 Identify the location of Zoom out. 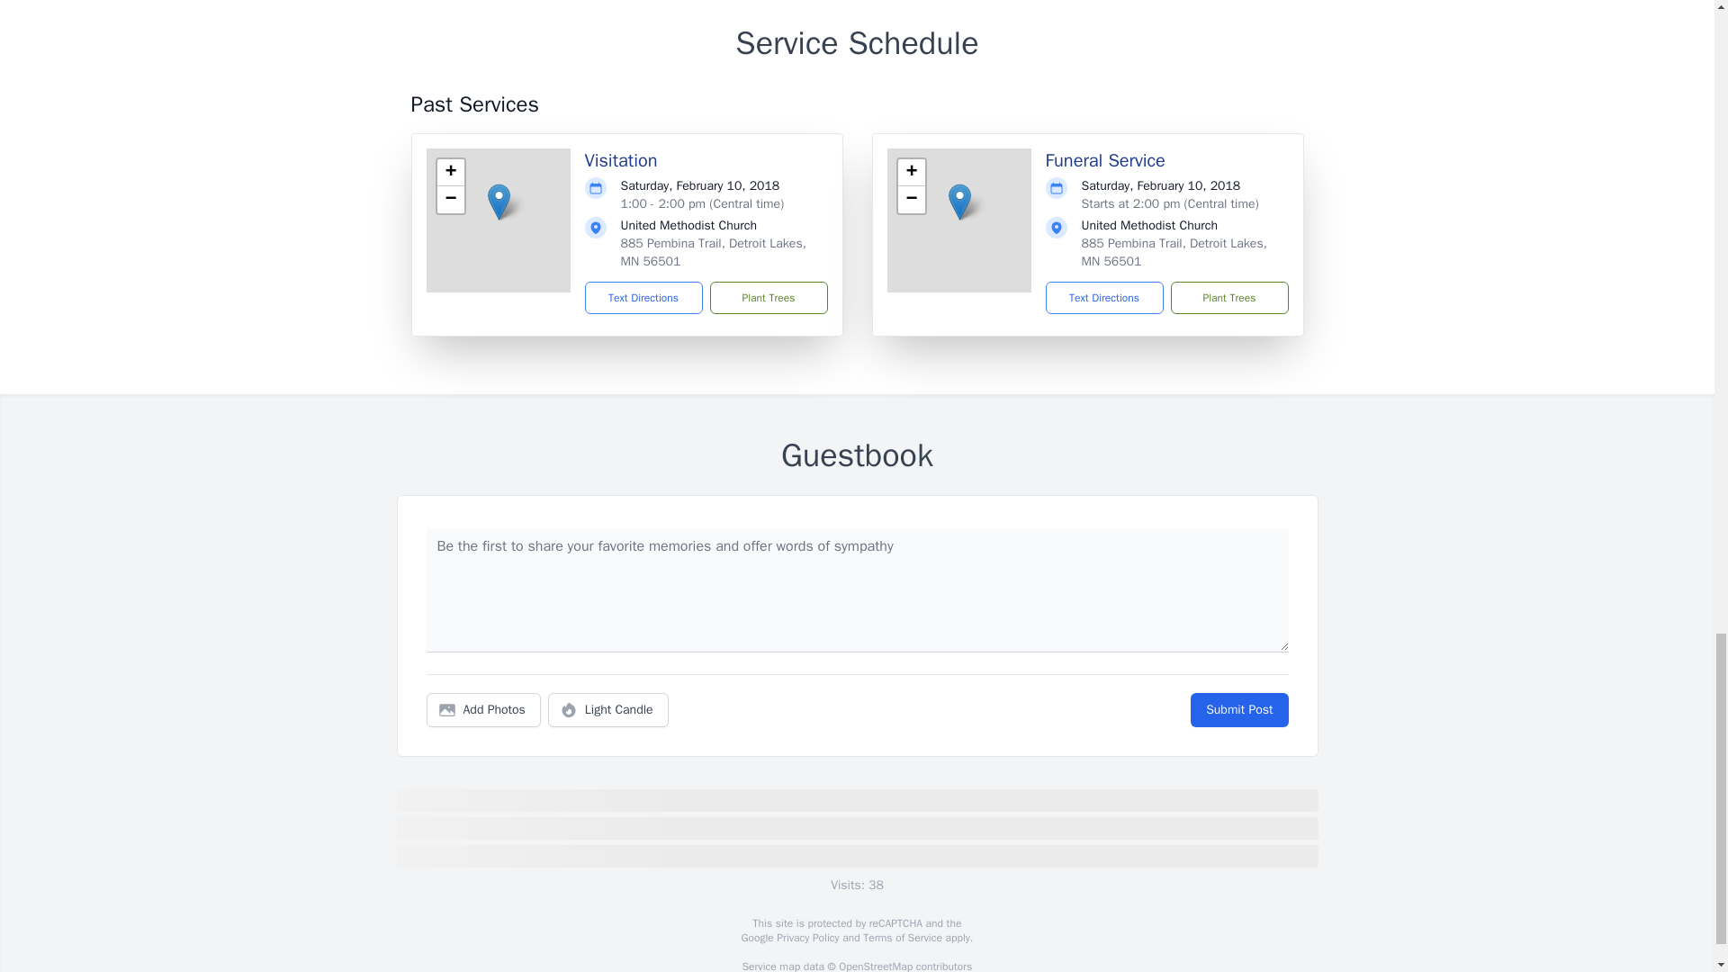
(911, 200).